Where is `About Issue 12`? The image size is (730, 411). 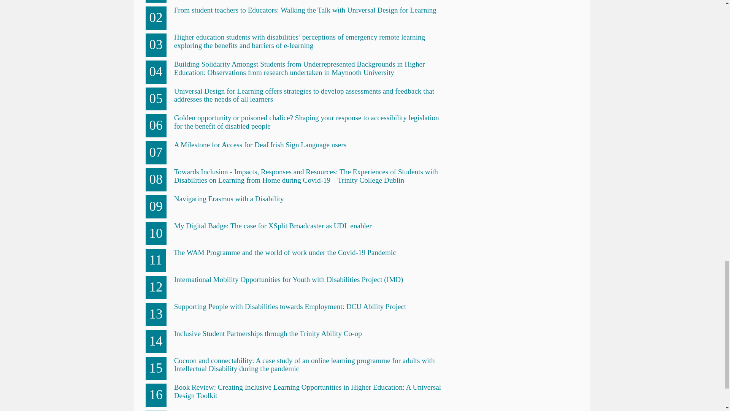
About Issue 12 is located at coordinates (196, 410).